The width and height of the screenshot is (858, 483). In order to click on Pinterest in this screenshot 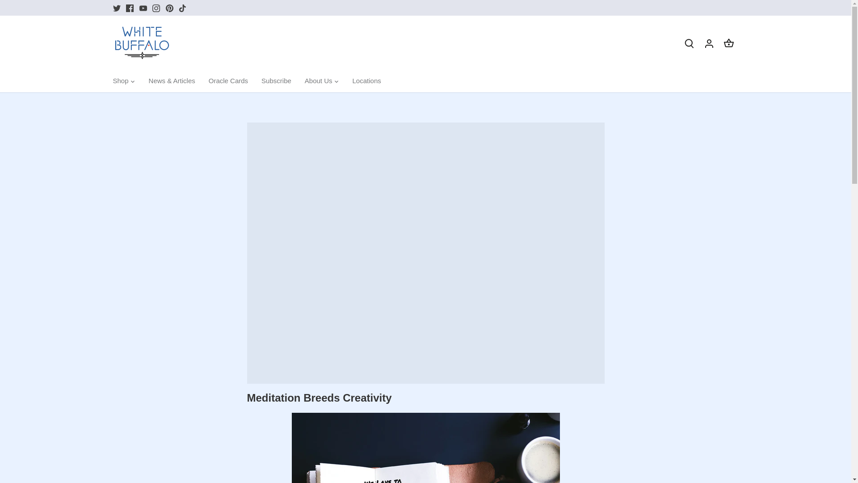, I will do `click(169, 8)`.